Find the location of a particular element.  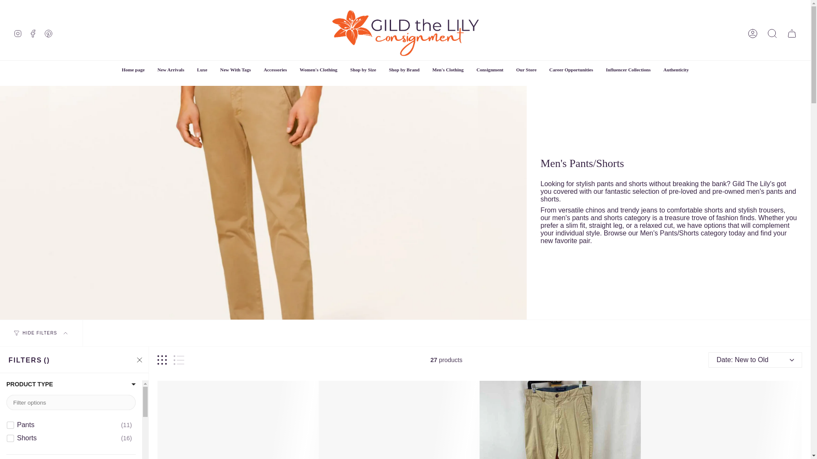

Account is located at coordinates (752, 33).